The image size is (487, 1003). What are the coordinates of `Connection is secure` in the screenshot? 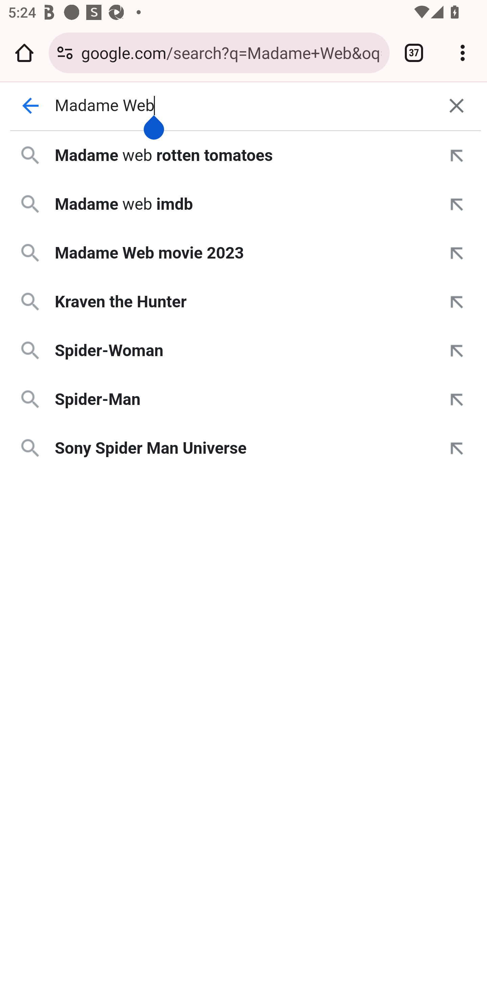 It's located at (65, 53).